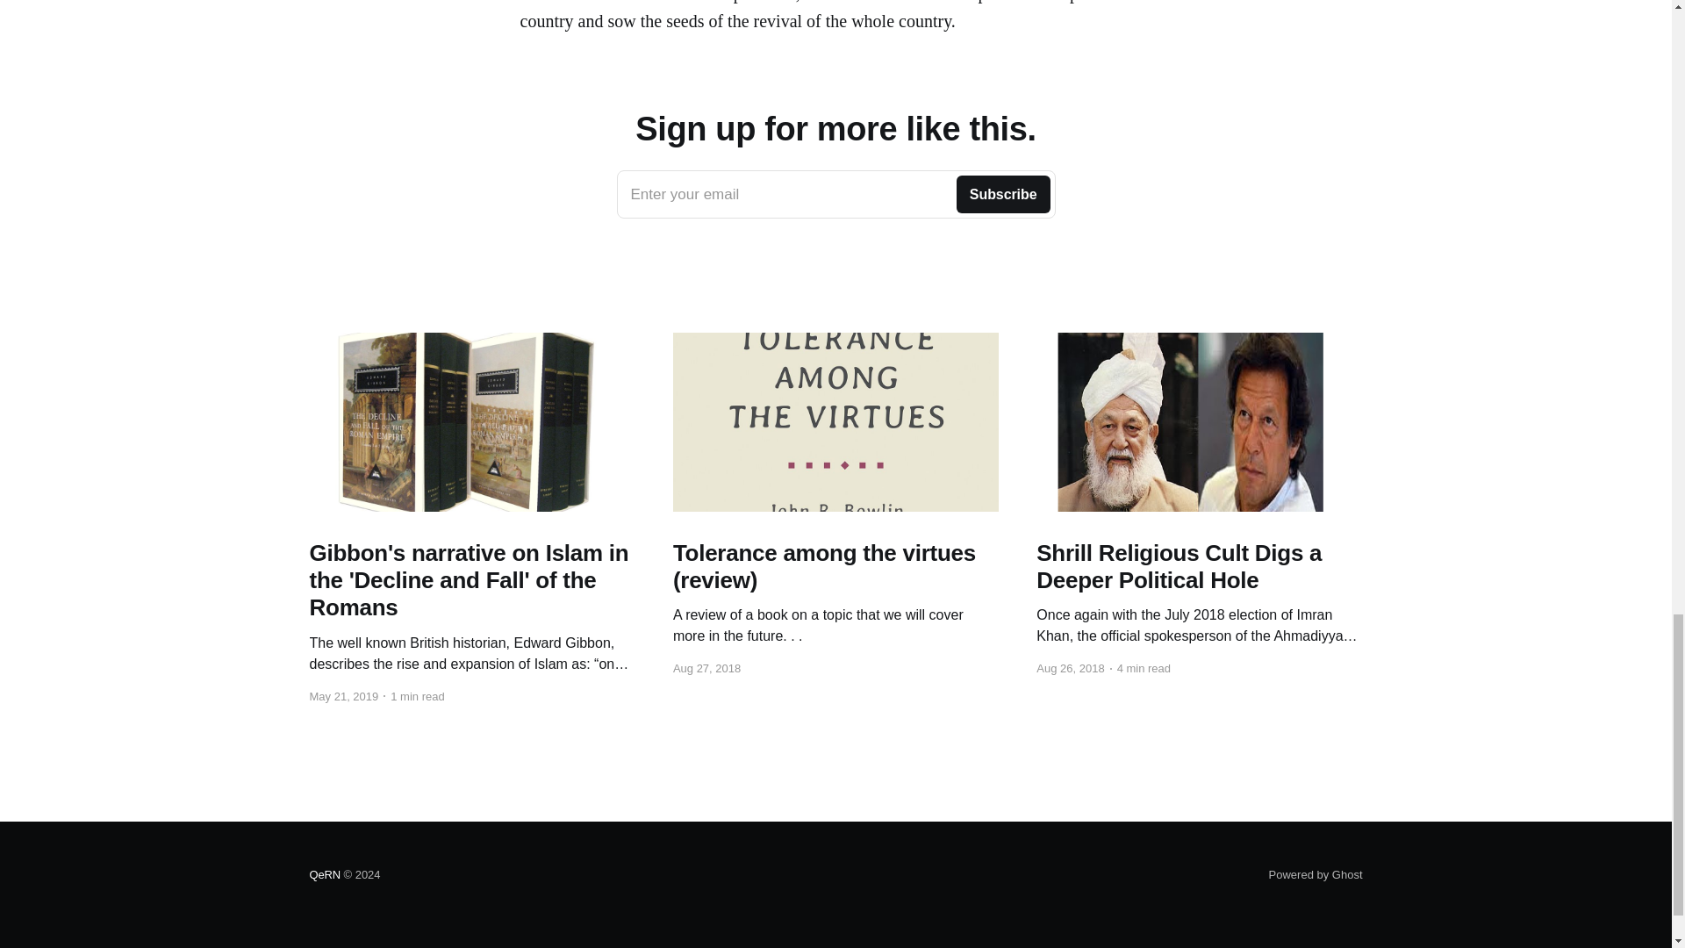 This screenshot has width=1685, height=948. I want to click on Powered by Ghost, so click(835, 195).